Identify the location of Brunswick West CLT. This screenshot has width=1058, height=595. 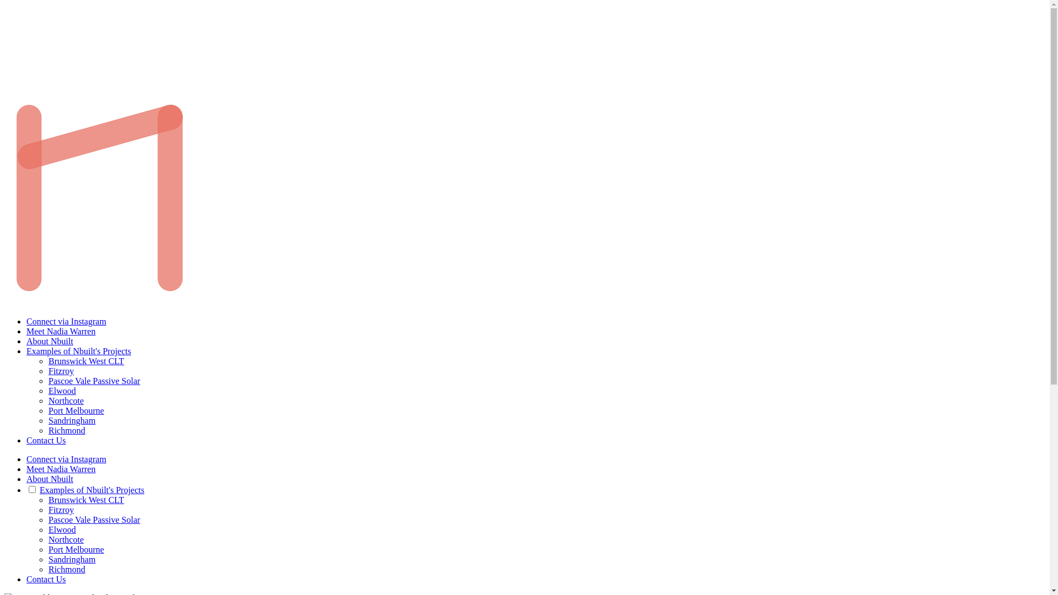
(86, 500).